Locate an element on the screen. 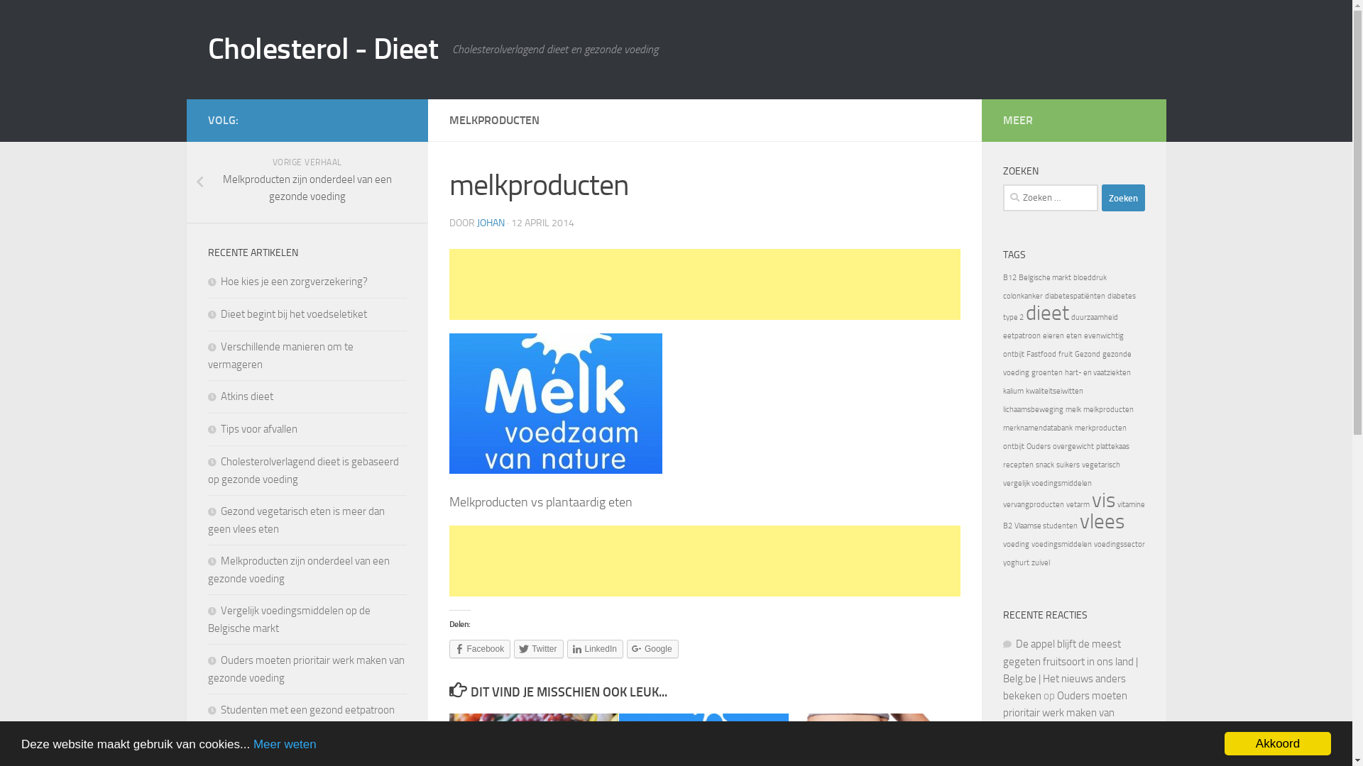  Ouders moeten prioritair werk maken van gezonde voeding is located at coordinates (305, 670).